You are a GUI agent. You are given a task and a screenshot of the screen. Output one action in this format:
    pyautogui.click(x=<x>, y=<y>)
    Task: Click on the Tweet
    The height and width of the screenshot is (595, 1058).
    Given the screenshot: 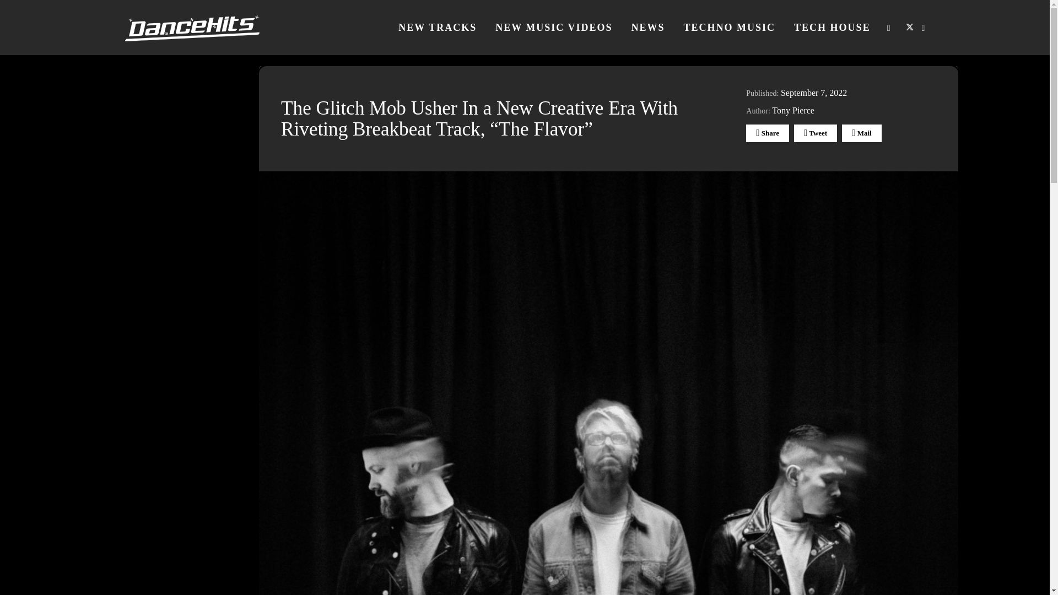 What is the action you would take?
    pyautogui.click(x=816, y=133)
    